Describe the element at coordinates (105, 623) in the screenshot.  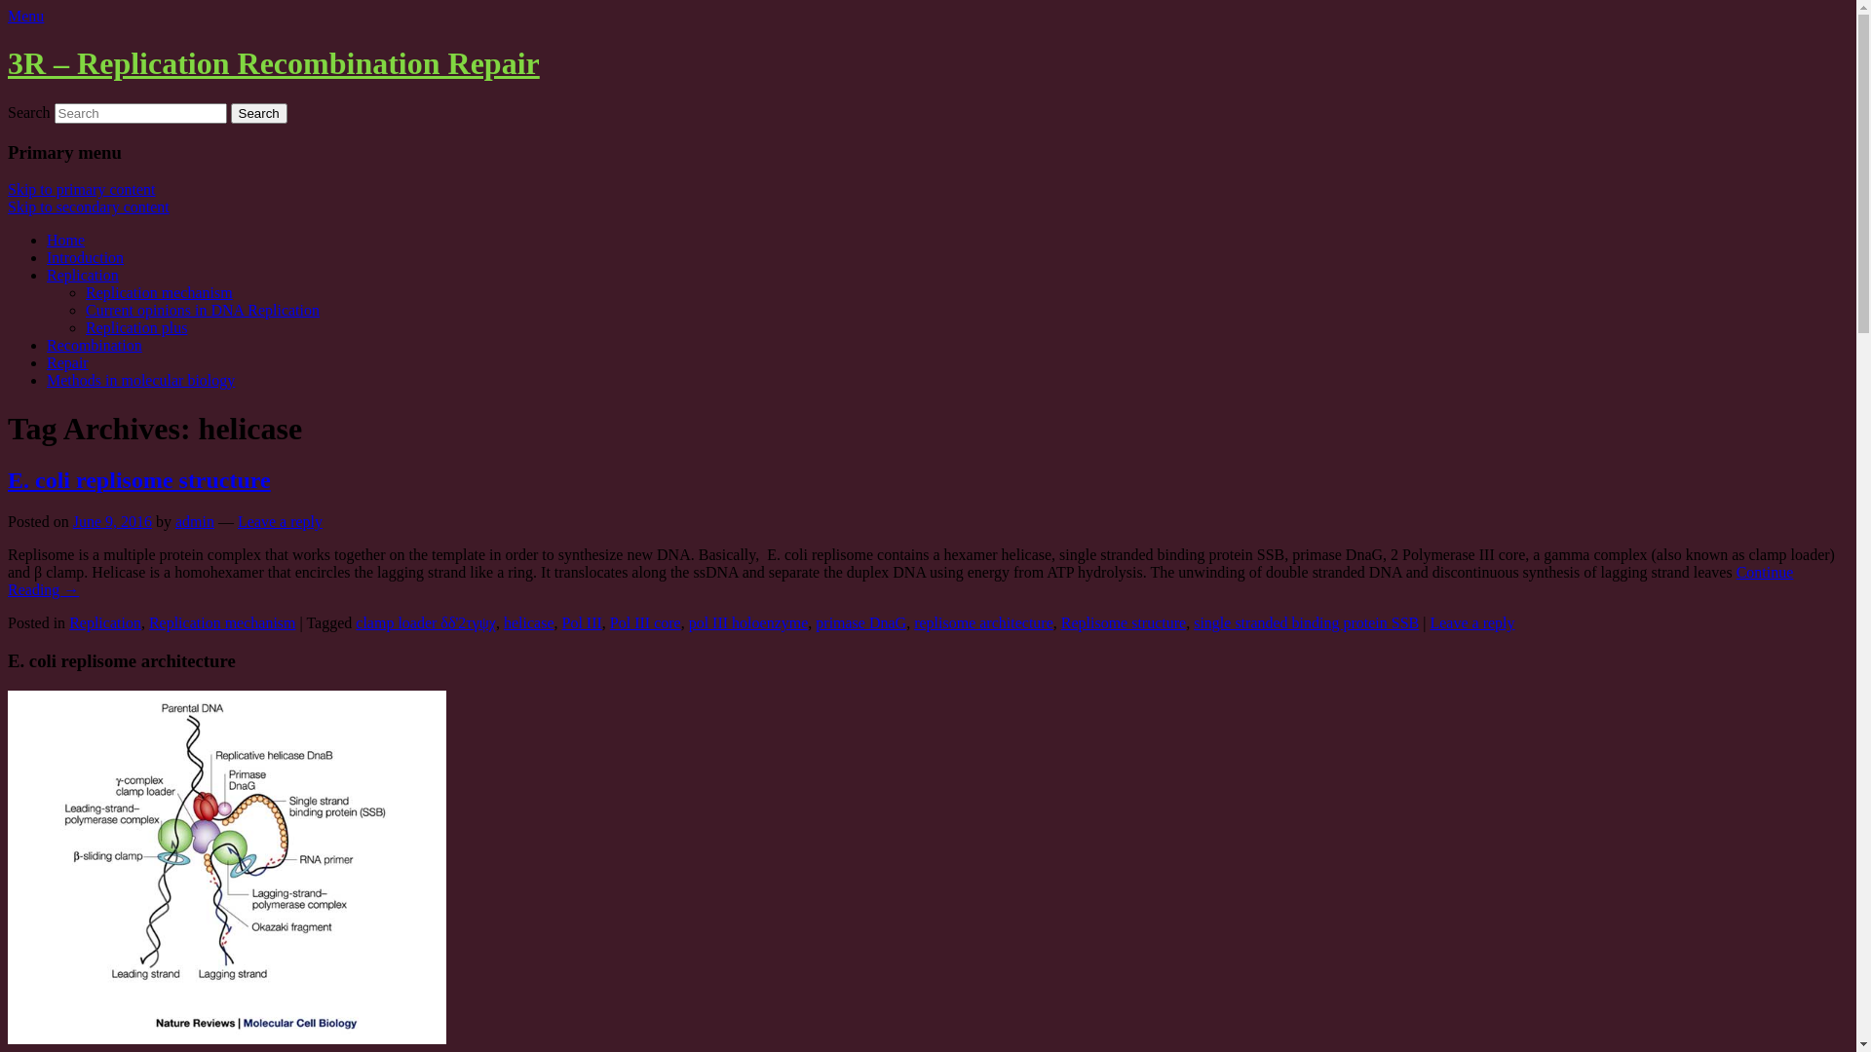
I see `Replication` at that location.